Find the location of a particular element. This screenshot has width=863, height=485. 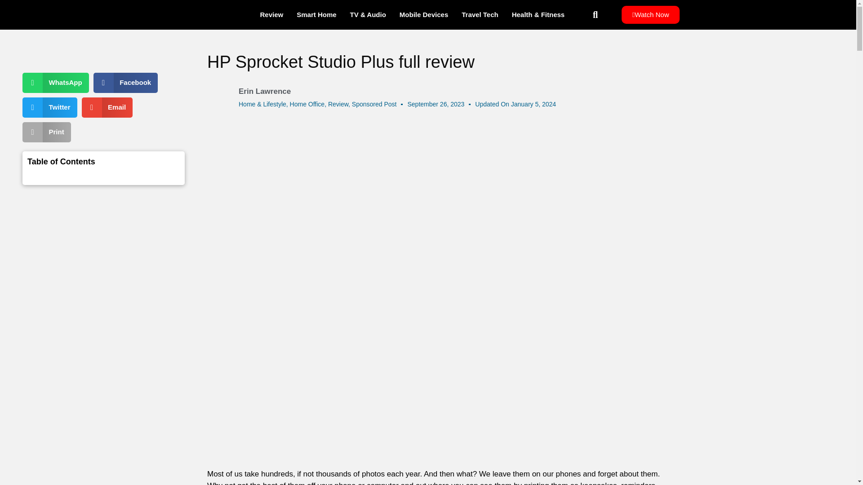

Review is located at coordinates (271, 14).